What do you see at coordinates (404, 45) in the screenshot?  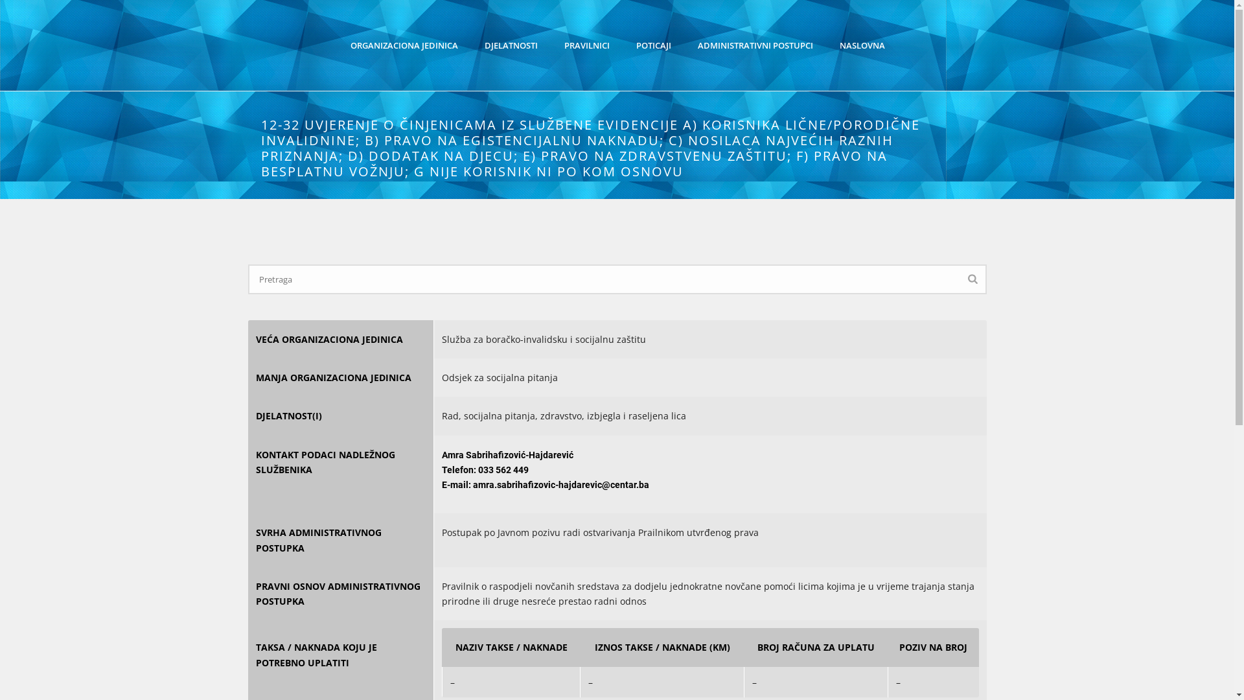 I see `ORGANIZACIONA JEDINICA` at bounding box center [404, 45].